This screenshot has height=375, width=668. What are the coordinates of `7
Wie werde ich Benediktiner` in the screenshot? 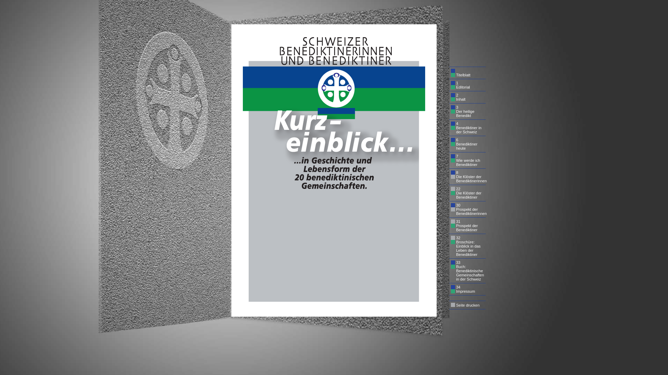 It's located at (468, 160).